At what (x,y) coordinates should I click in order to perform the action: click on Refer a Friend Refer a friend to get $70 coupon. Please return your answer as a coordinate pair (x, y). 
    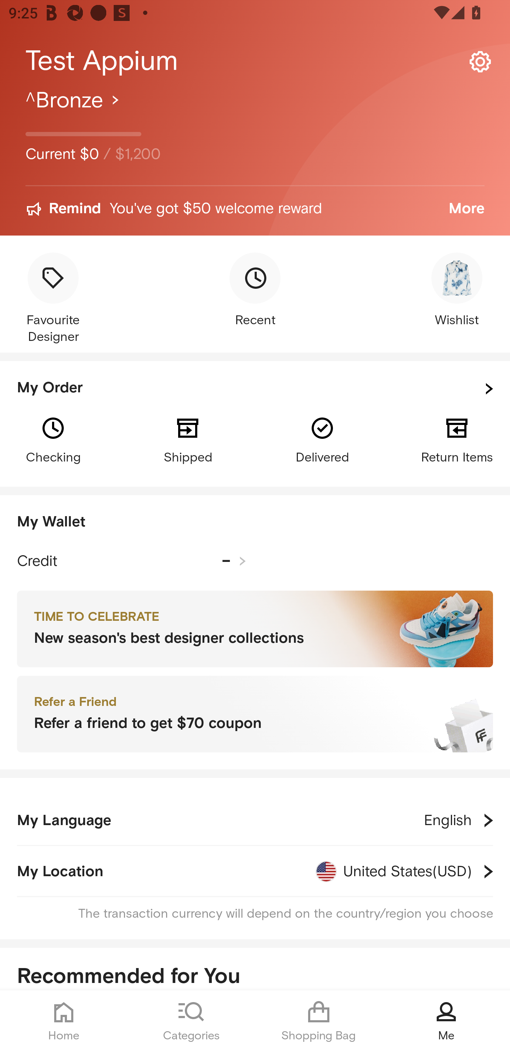
    Looking at the image, I should click on (255, 714).